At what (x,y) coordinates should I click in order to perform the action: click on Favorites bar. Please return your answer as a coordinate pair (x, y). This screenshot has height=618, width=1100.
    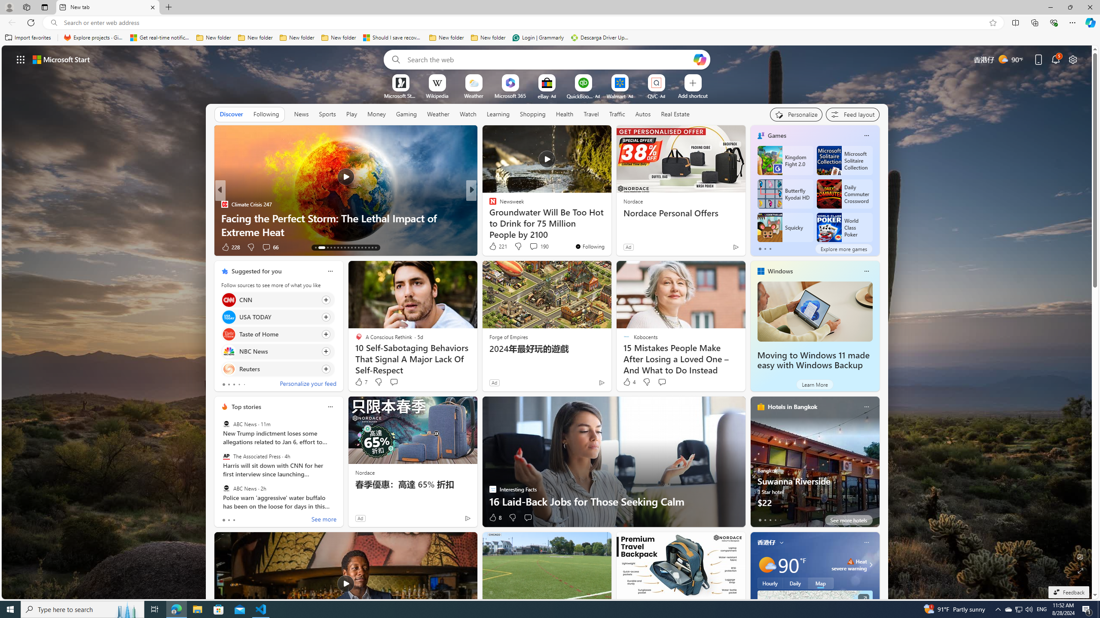
    Looking at the image, I should click on (550, 38).